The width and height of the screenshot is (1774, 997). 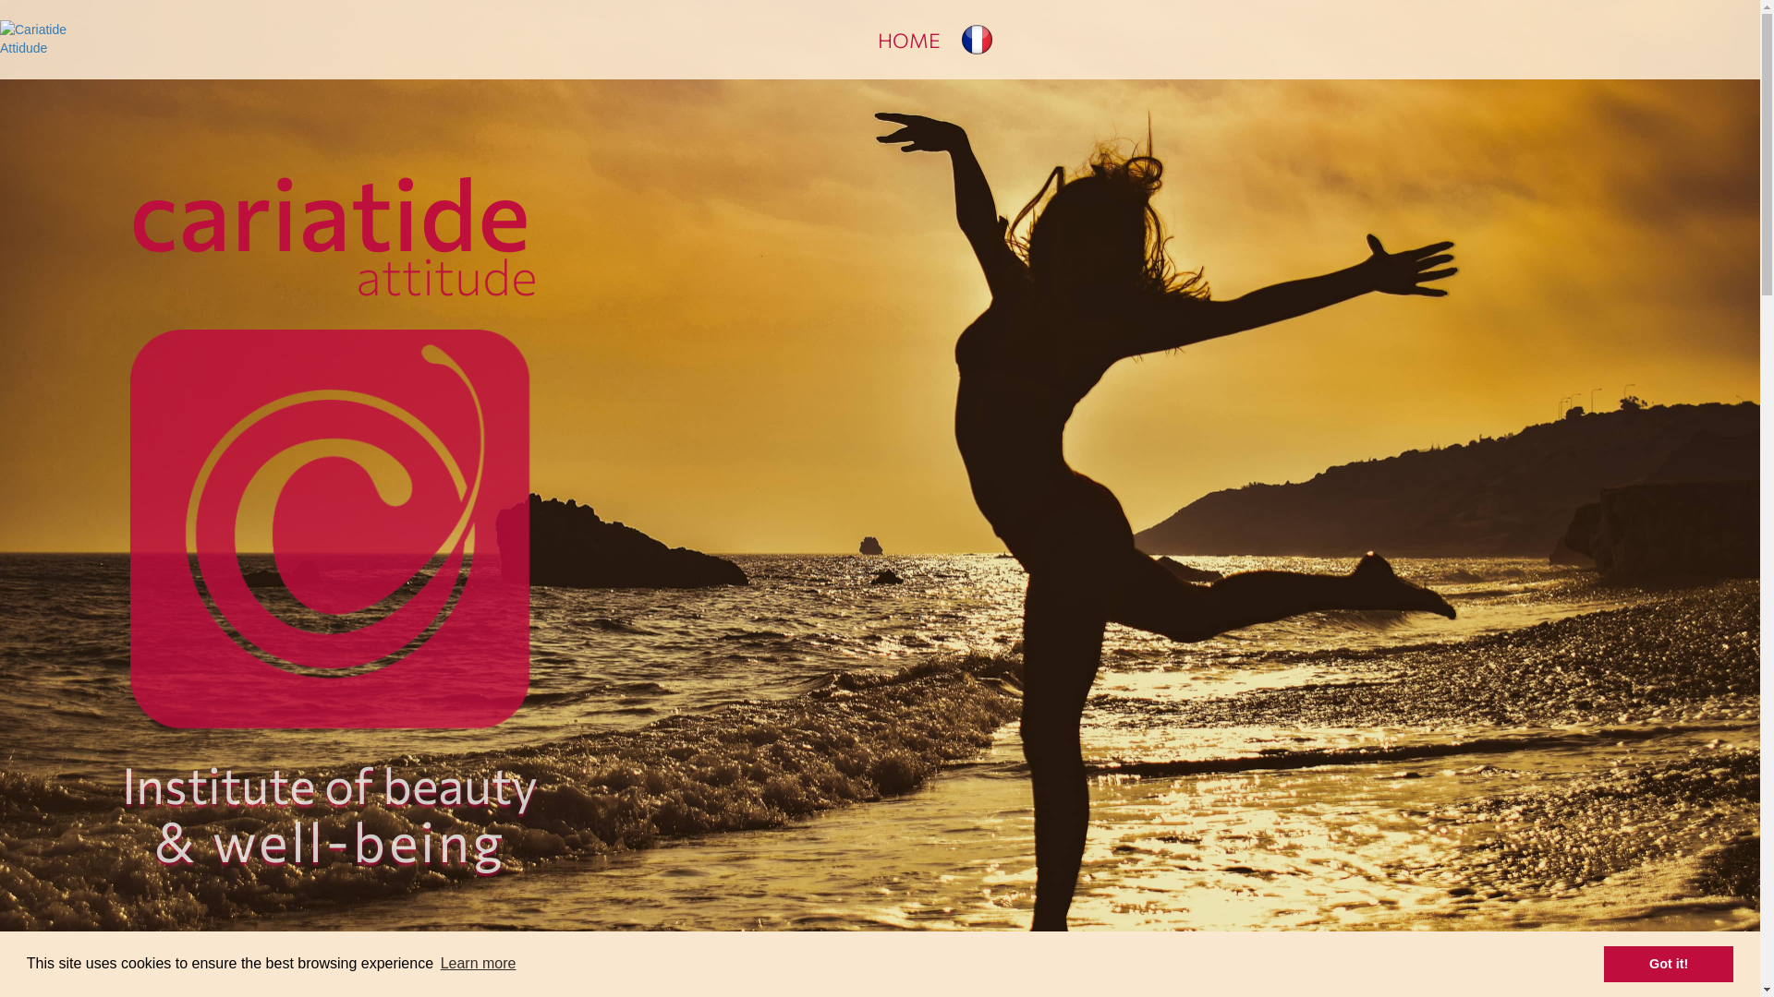 I want to click on Got it!, so click(x=1669, y=964).